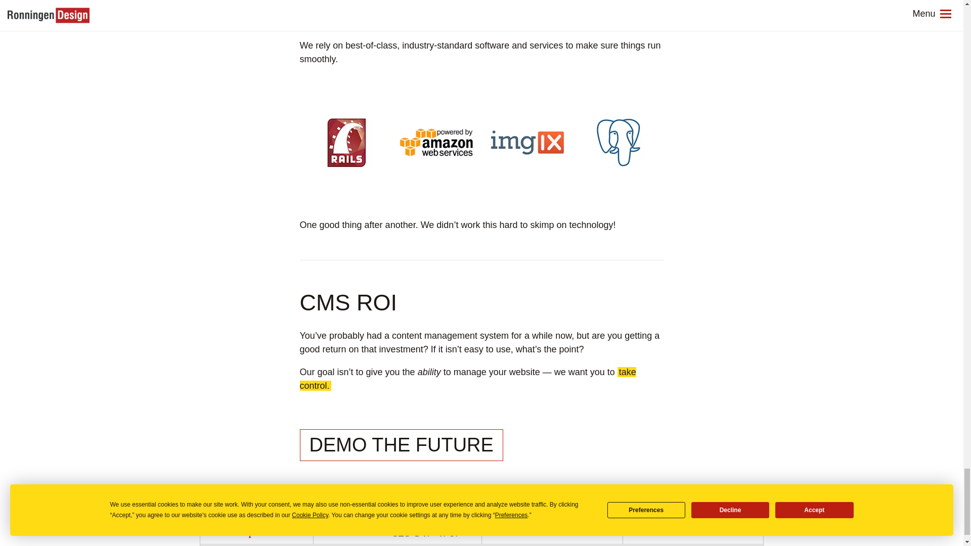 Image resolution: width=971 pixels, height=546 pixels. I want to click on PRIVACY, so click(503, 531).